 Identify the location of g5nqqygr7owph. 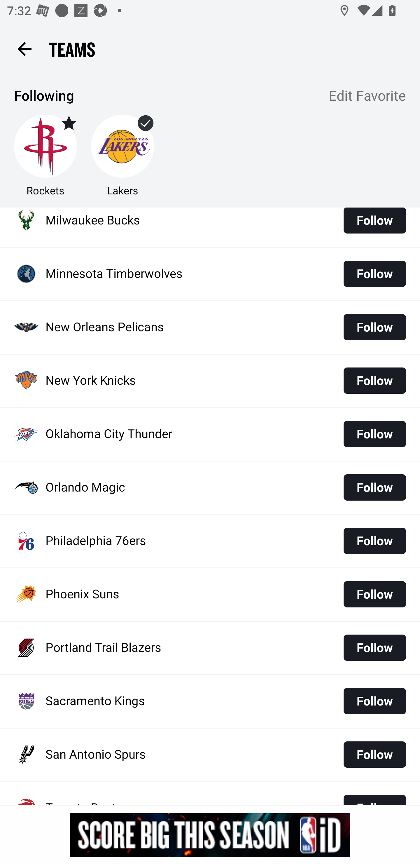
(210, 835).